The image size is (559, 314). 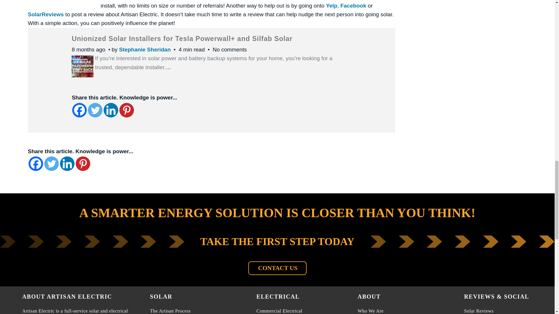 I want to click on Facebook, so click(x=79, y=110).